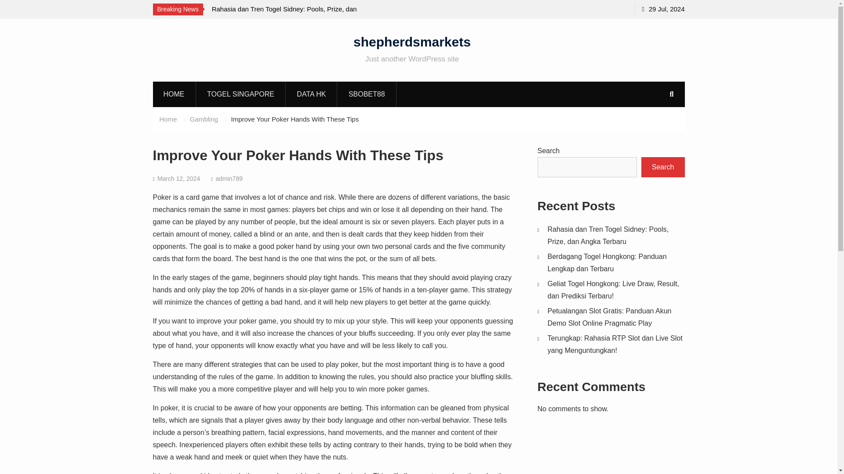 This screenshot has width=844, height=474. I want to click on Search, so click(663, 167).